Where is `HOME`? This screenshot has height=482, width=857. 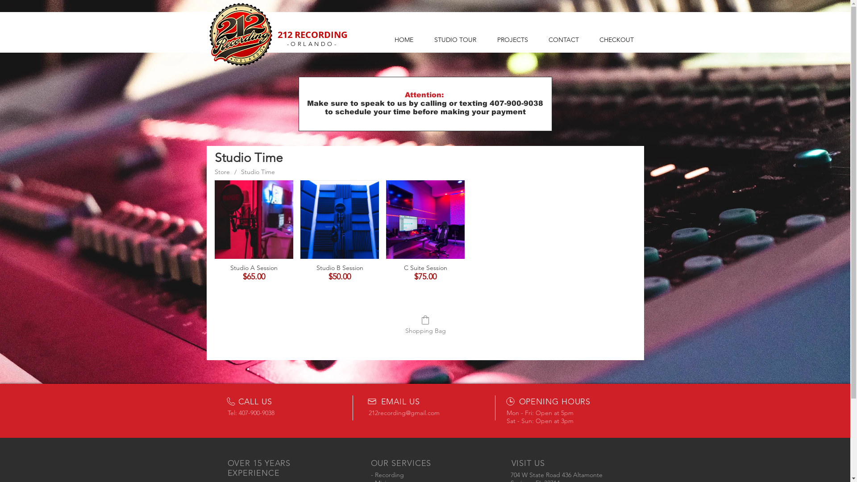 HOME is located at coordinates (404, 40).